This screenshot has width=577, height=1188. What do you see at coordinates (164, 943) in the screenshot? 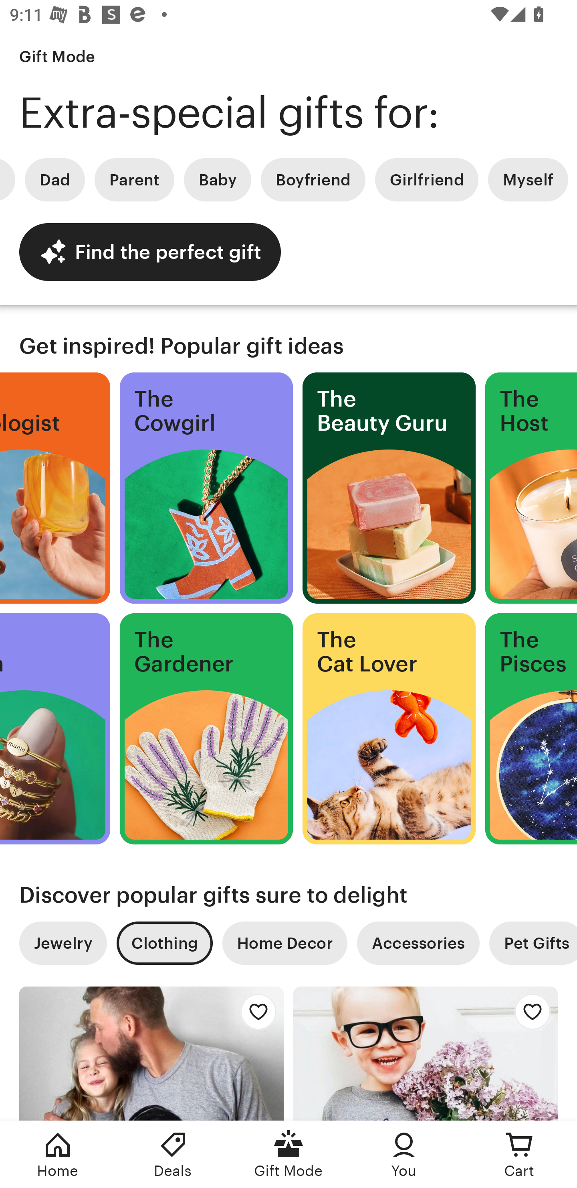
I see `Clothing` at bounding box center [164, 943].